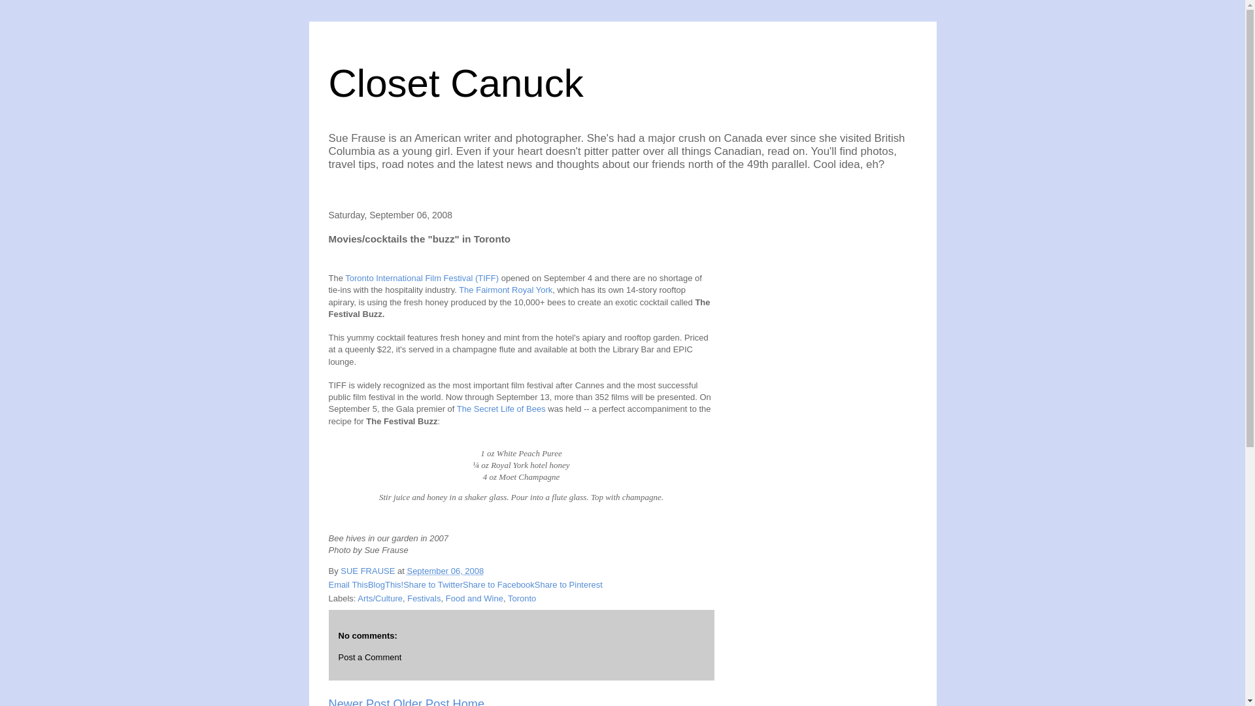 The height and width of the screenshot is (706, 1255). Describe the element at coordinates (385, 584) in the screenshot. I see `BlogThis!` at that location.